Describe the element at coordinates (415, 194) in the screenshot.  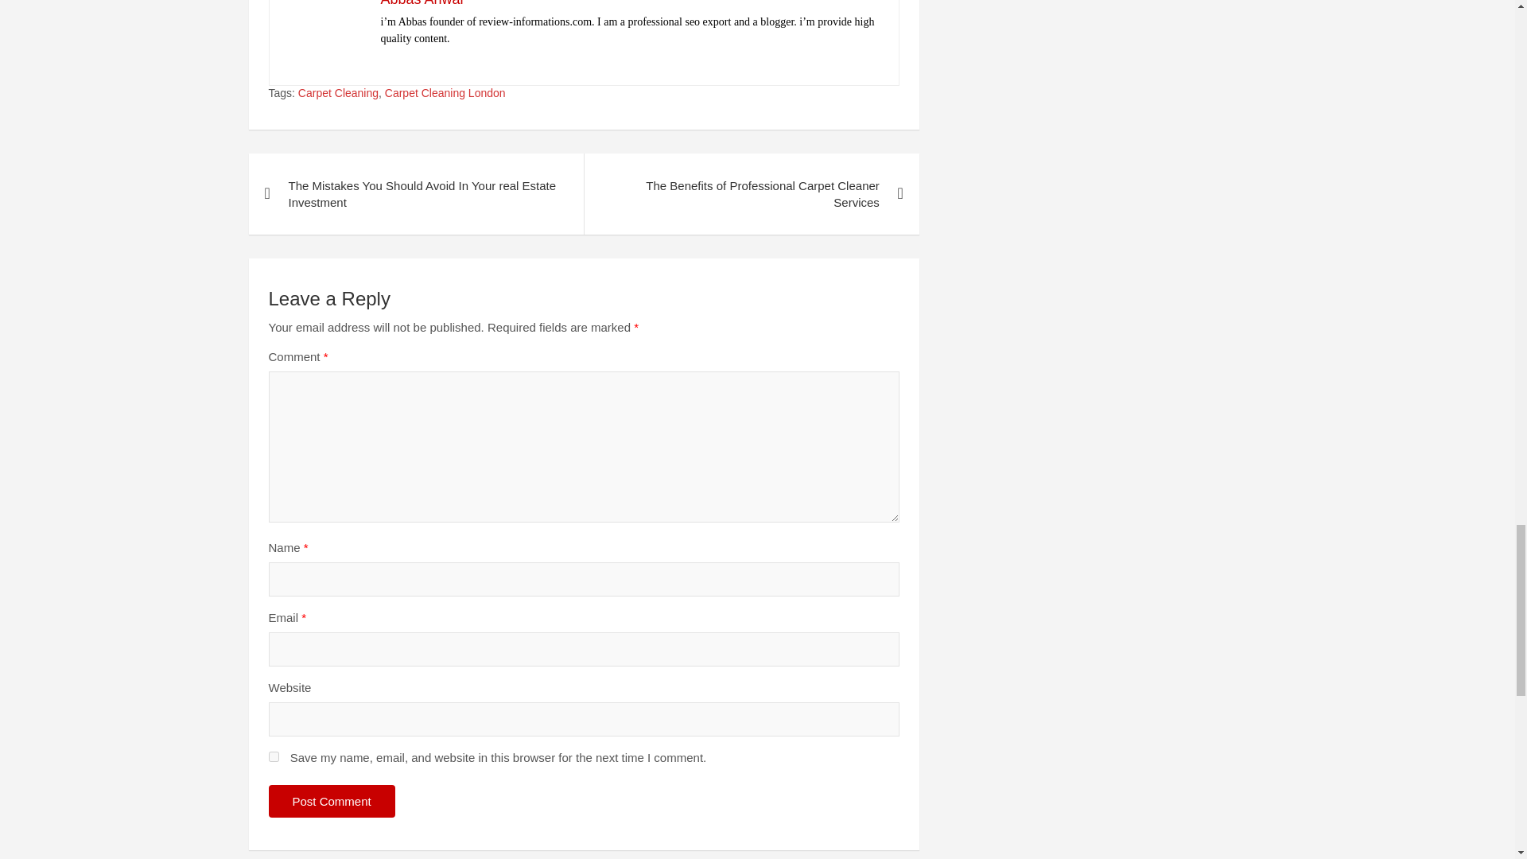
I see `The Mistakes You Should Avoid In Your real Estate Investment` at that location.